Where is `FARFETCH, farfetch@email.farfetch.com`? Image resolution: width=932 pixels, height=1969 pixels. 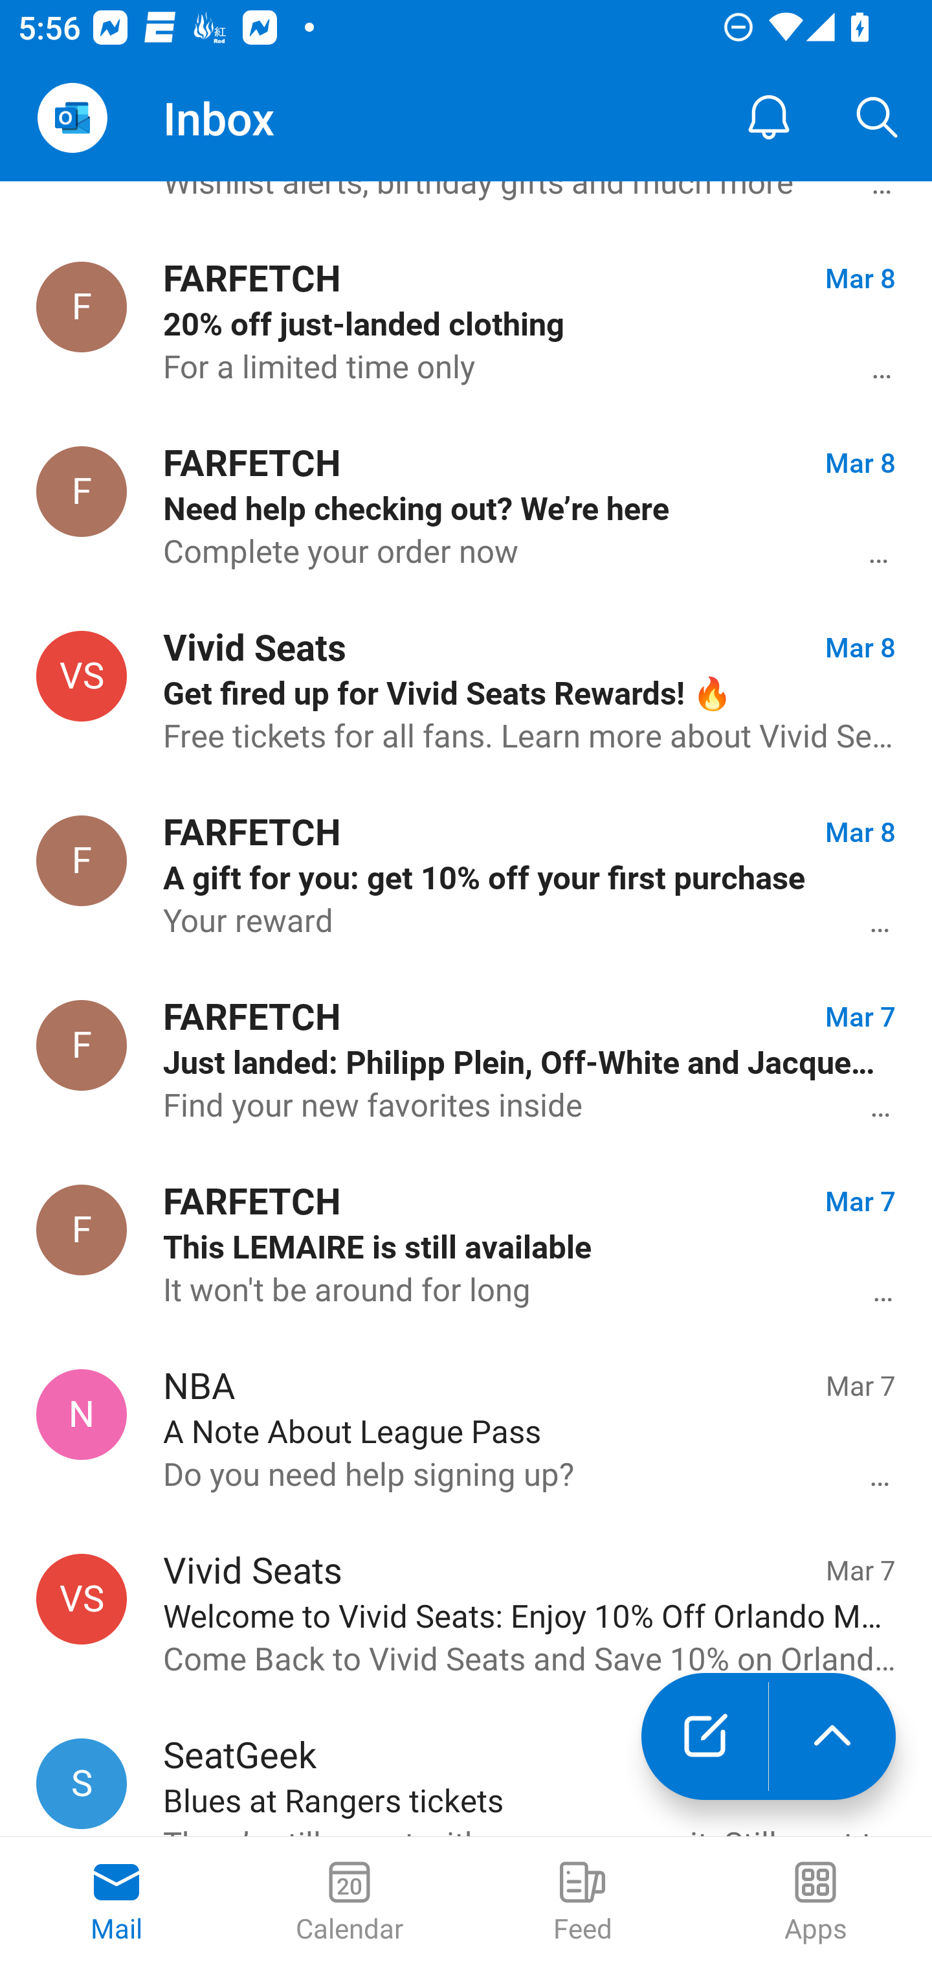
FARFETCH, farfetch@email.farfetch.com is located at coordinates (82, 1045).